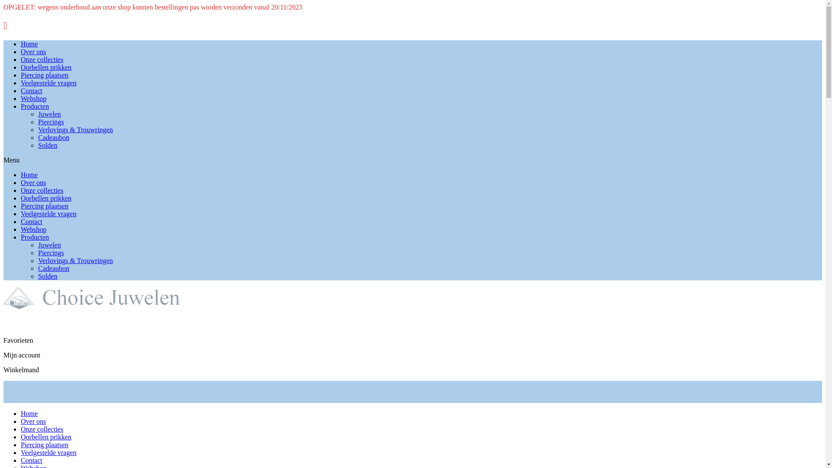 The height and width of the screenshot is (468, 832). I want to click on Home, so click(29, 175).